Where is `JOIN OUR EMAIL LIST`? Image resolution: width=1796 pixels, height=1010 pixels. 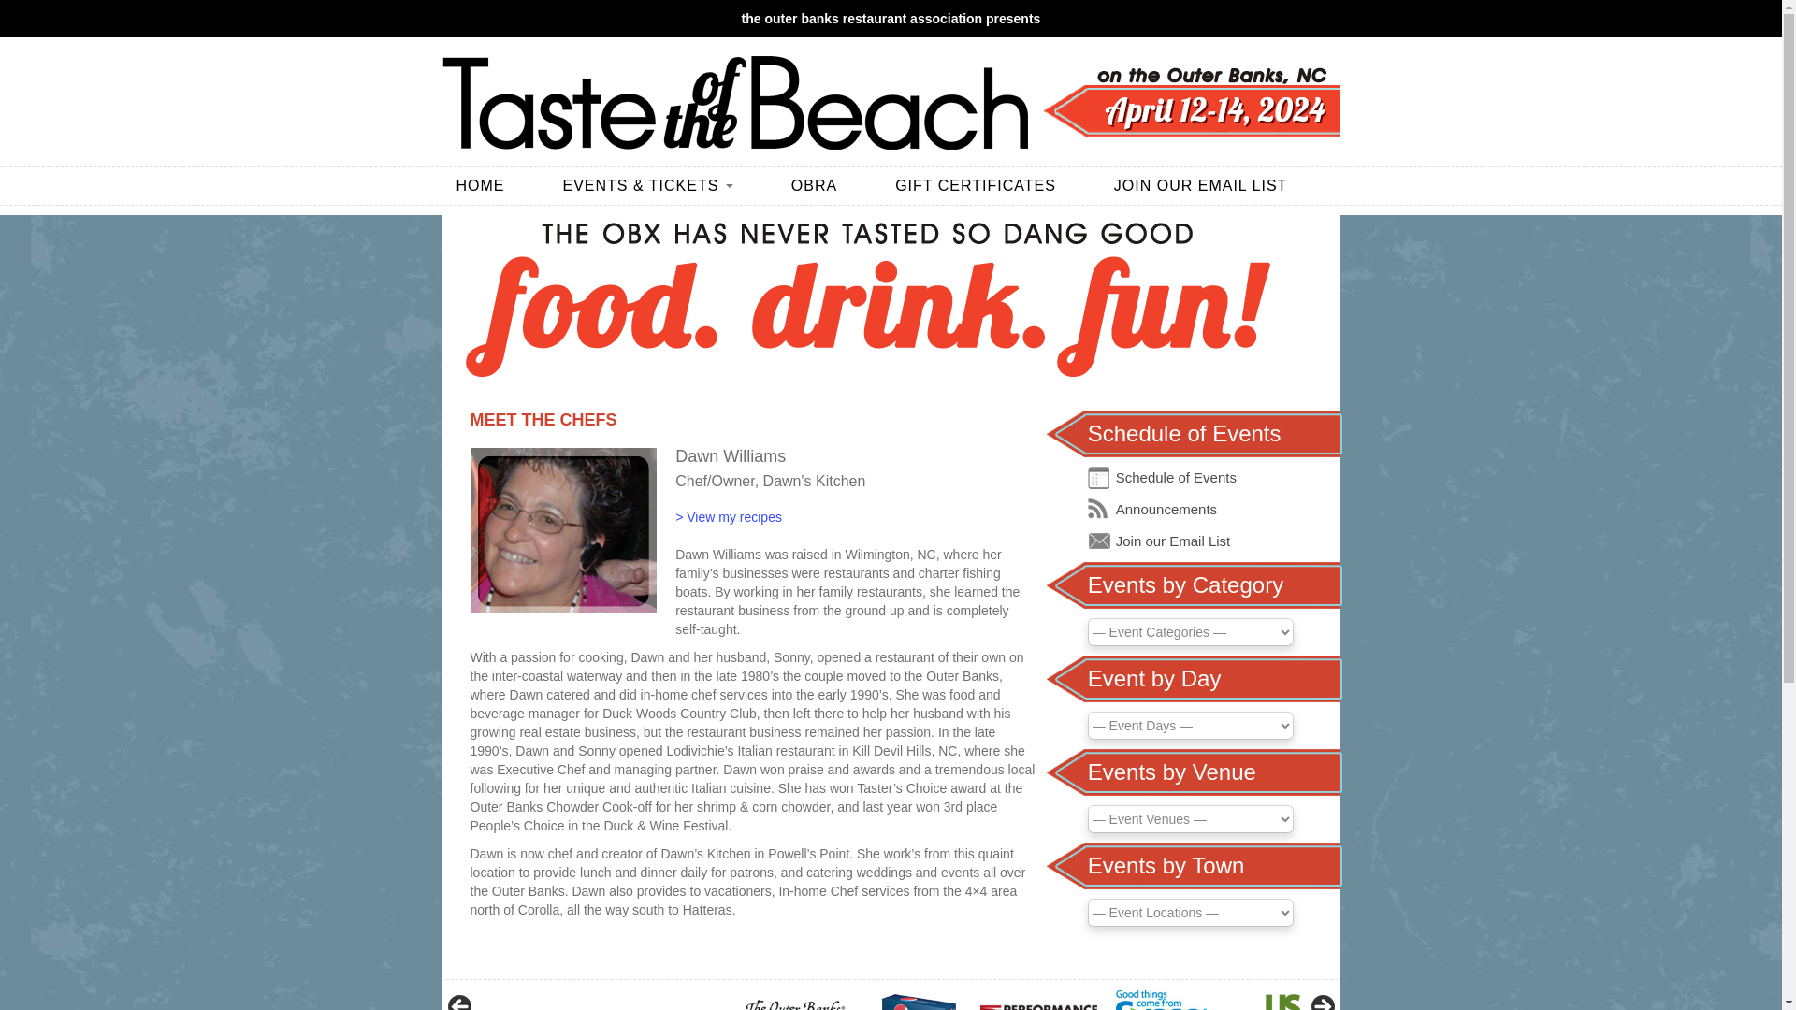
JOIN OUR EMAIL LIST is located at coordinates (1194, 186).